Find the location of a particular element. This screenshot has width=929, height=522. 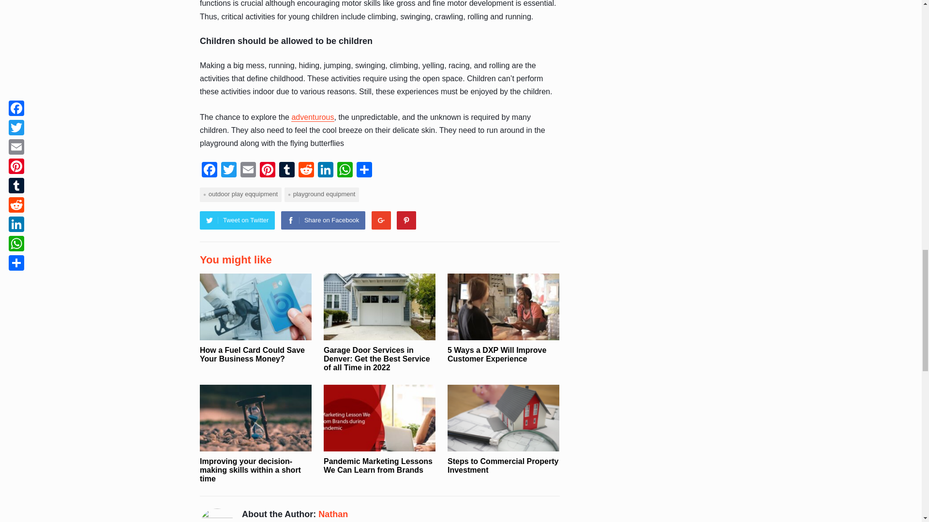

Reddit is located at coordinates (306, 170).